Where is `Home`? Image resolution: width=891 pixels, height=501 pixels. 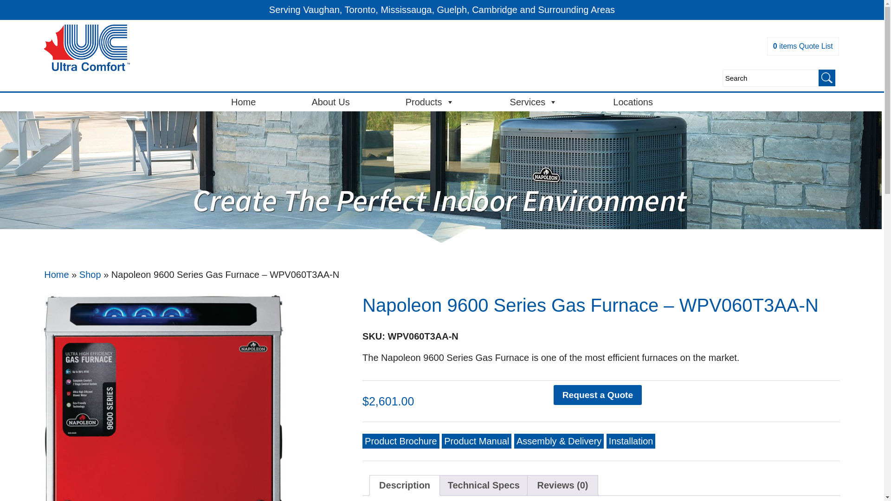
Home is located at coordinates (56, 275).